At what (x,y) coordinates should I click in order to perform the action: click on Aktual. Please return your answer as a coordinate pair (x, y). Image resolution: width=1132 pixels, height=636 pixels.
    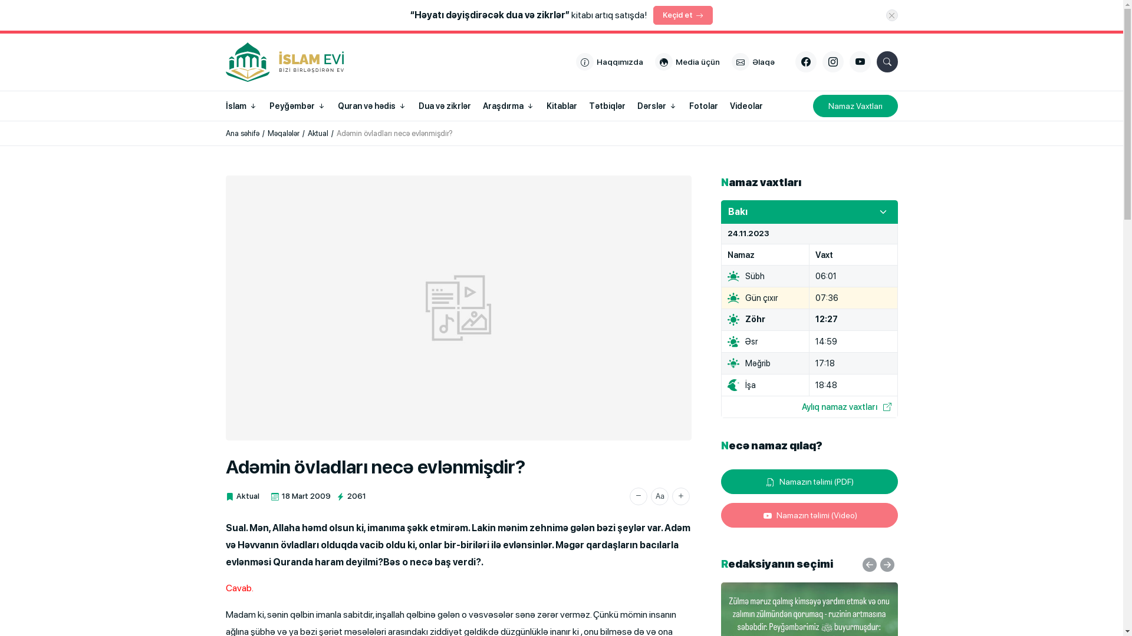
    Looking at the image, I should click on (242, 496).